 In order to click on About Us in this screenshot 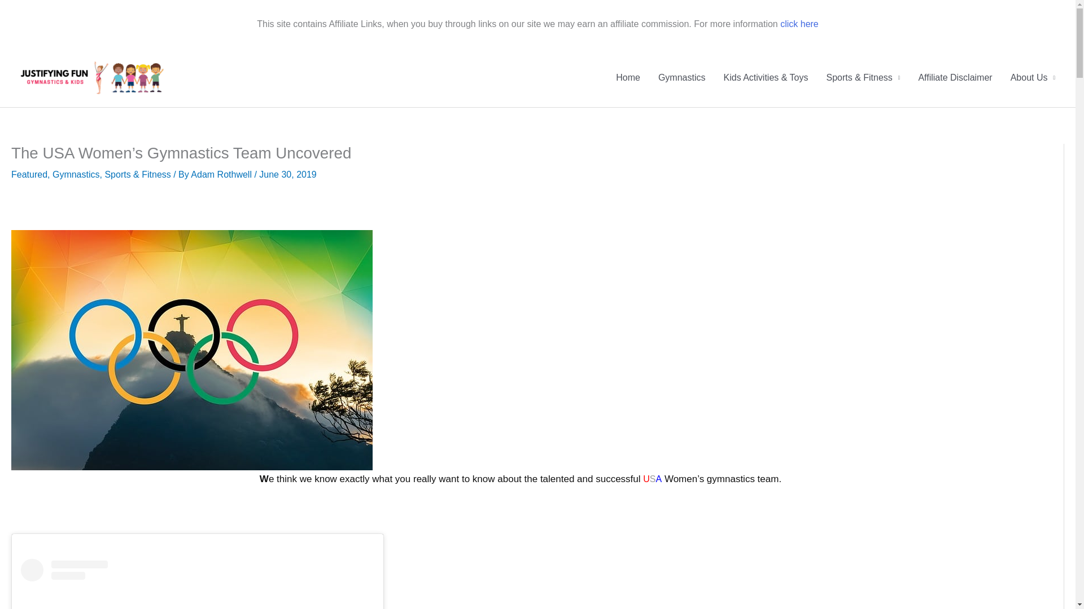, I will do `click(1033, 78)`.